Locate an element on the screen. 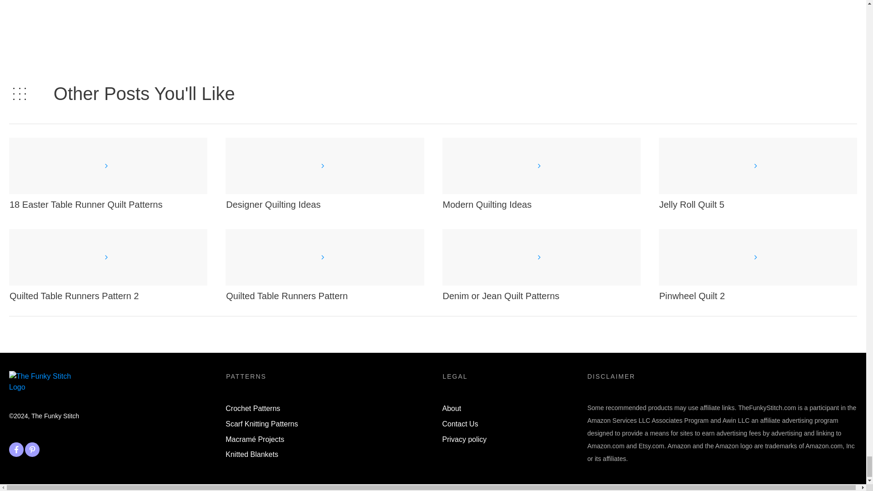  Quilted Table Runners Pattern 2 is located at coordinates (74, 296).